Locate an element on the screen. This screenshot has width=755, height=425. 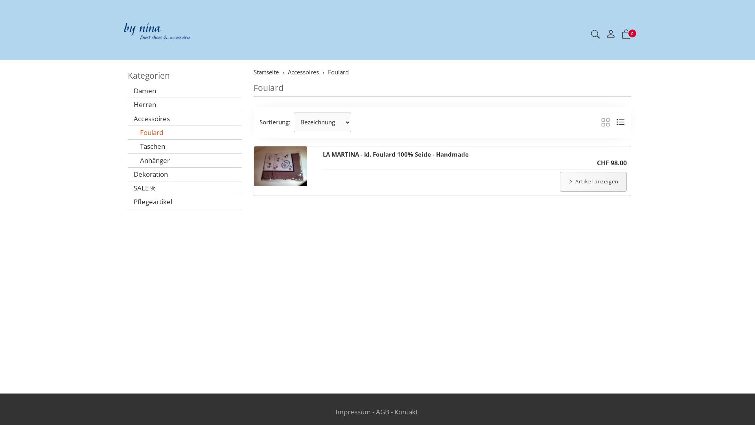
CHF 98.00 is located at coordinates (612, 163).